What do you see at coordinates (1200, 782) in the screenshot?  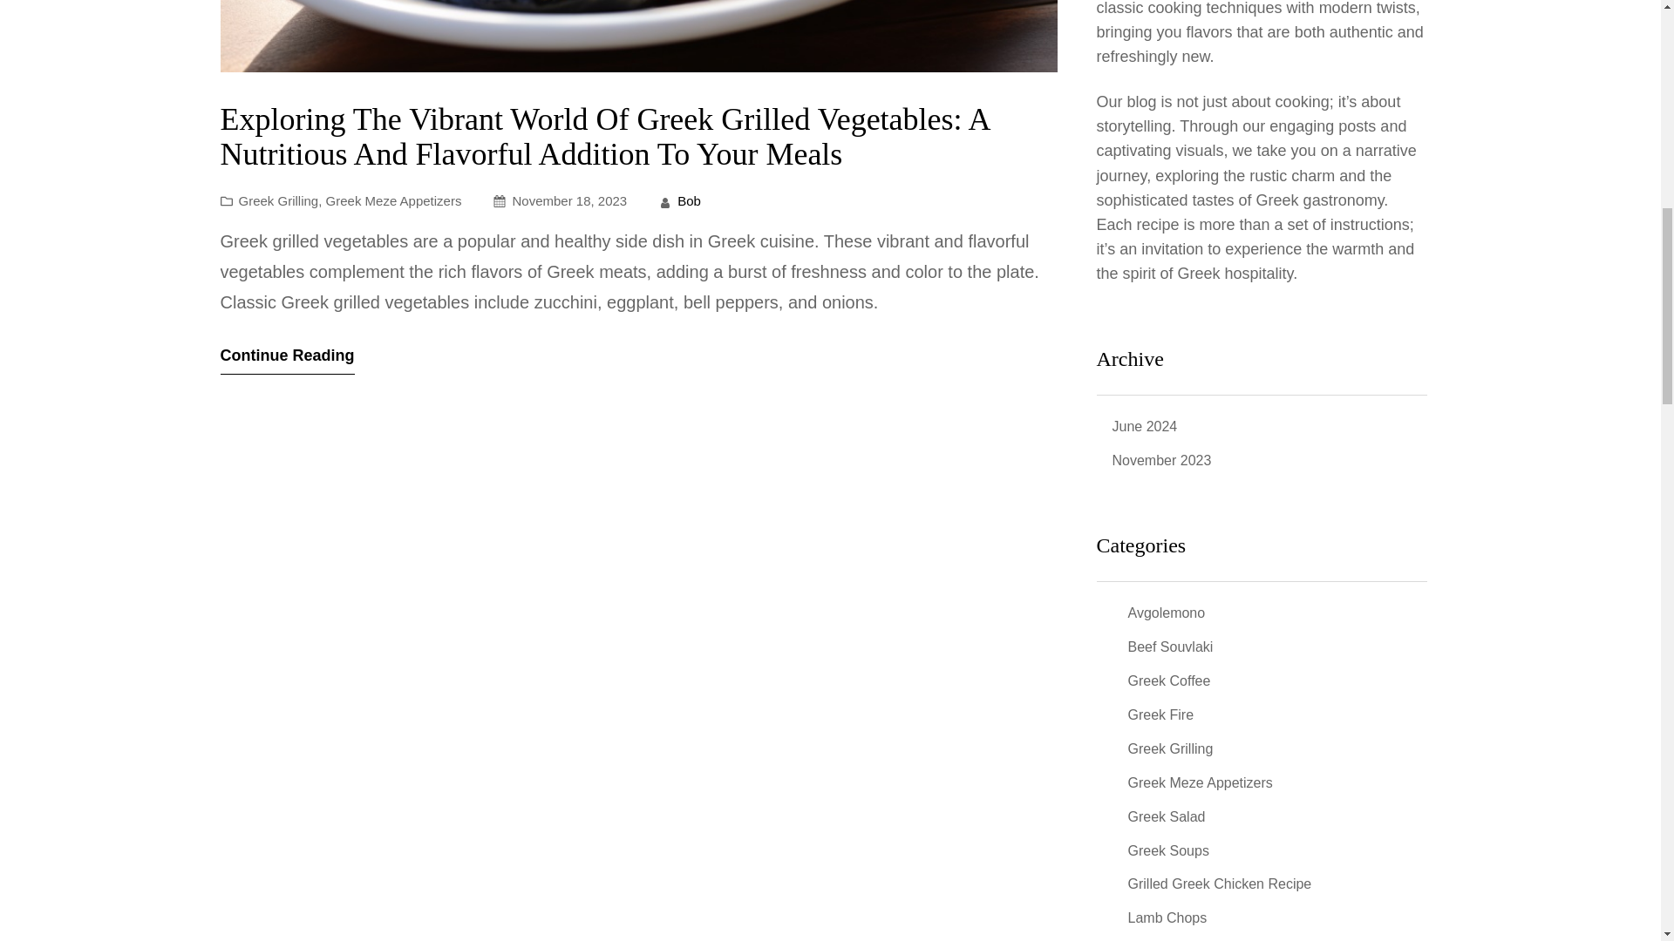 I see `Greek Meze Appetizers` at bounding box center [1200, 782].